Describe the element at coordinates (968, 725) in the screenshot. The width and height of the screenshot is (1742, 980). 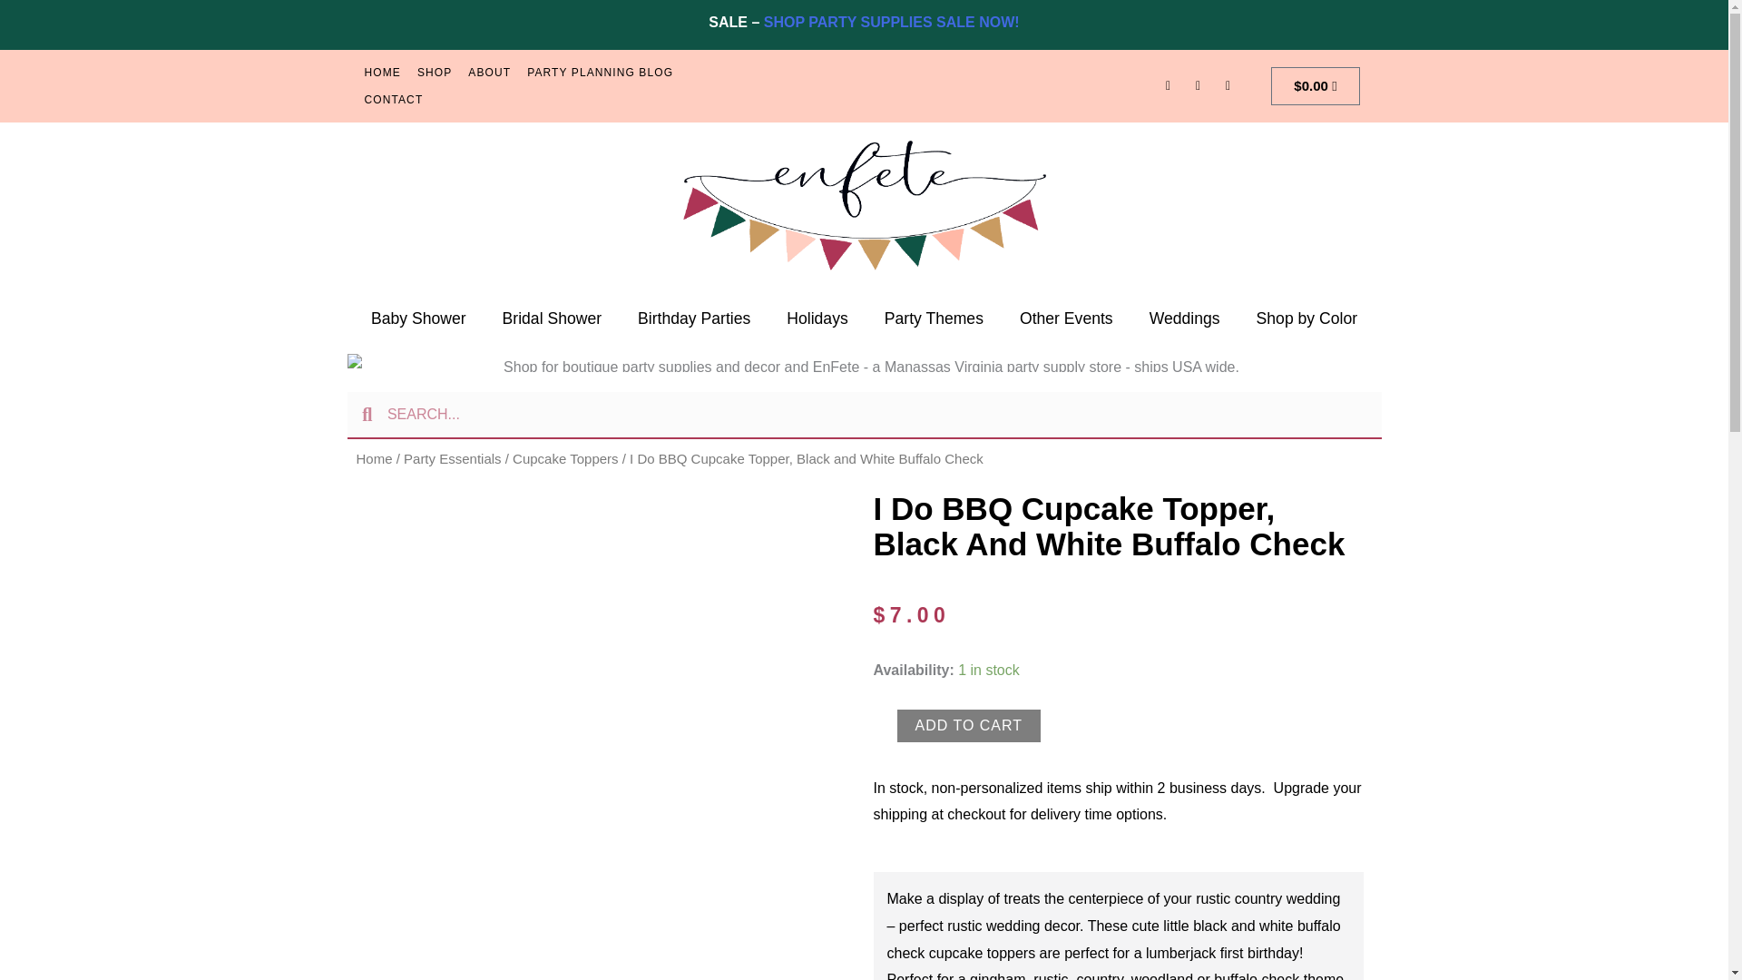
I see `ADD TO CART` at that location.